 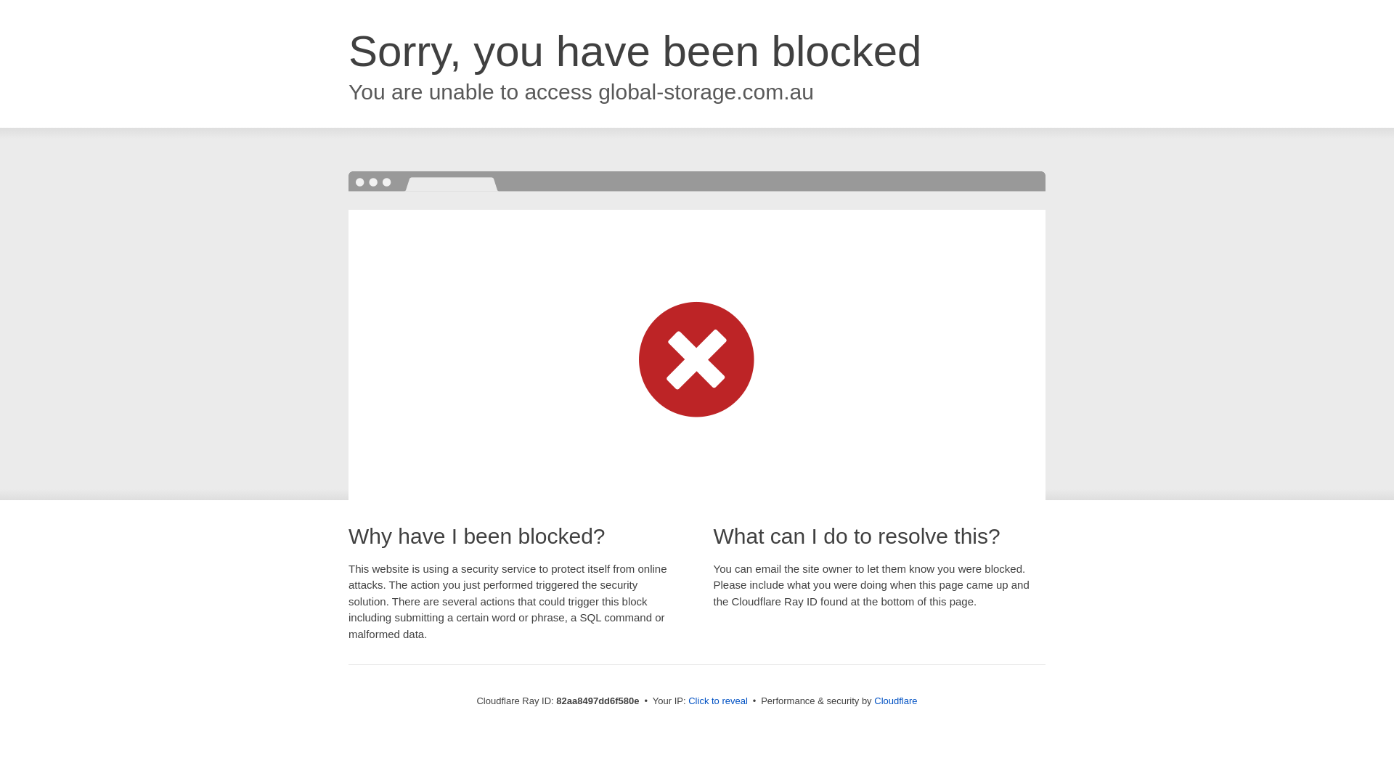 I want to click on Click to reveal, so click(x=718, y=701).